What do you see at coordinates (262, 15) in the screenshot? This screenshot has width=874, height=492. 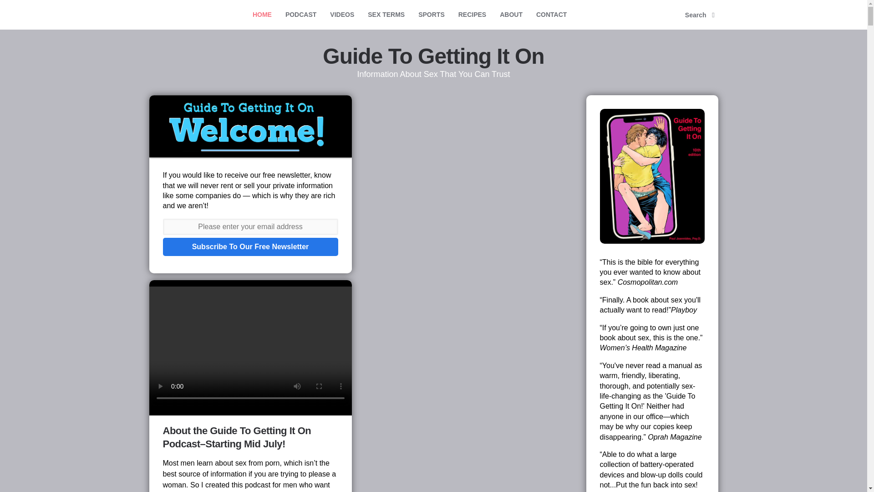 I see `HOME` at bounding box center [262, 15].